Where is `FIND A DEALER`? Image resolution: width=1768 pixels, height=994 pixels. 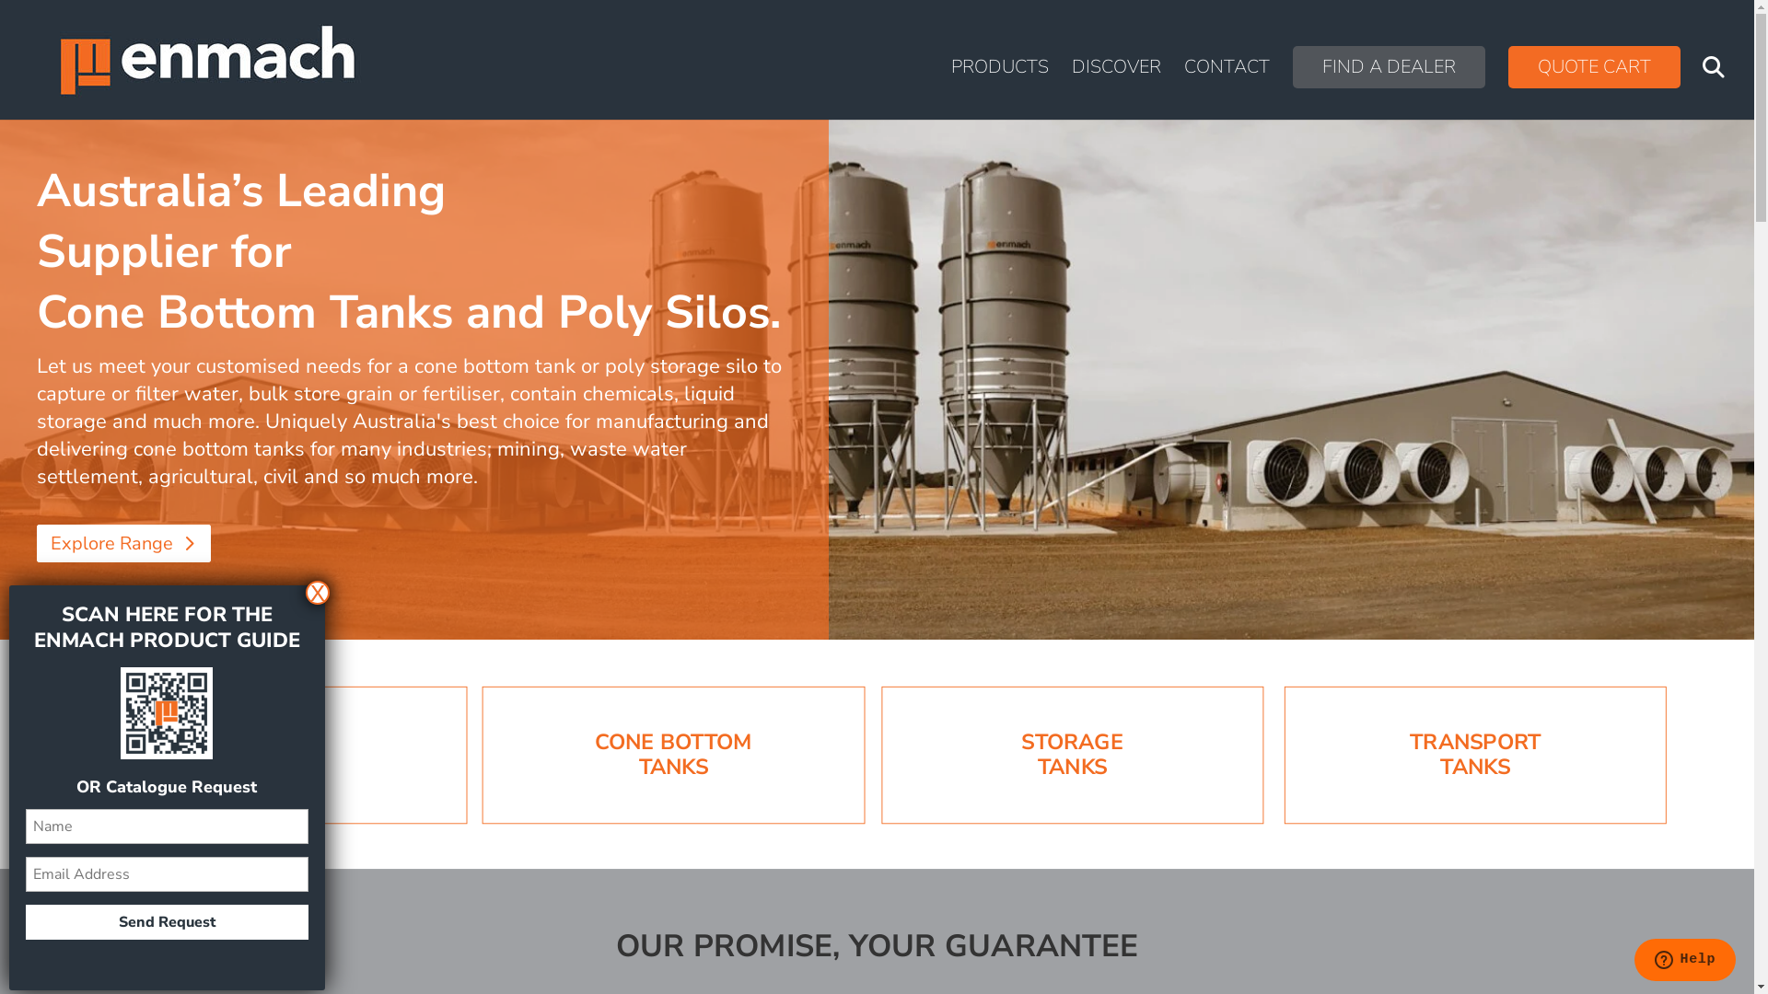 FIND A DEALER is located at coordinates (1389, 67).